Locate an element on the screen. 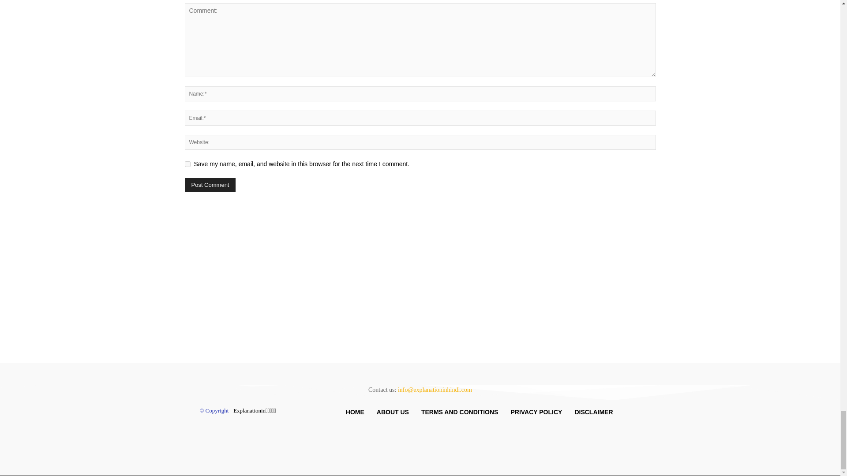  yes is located at coordinates (187, 164).